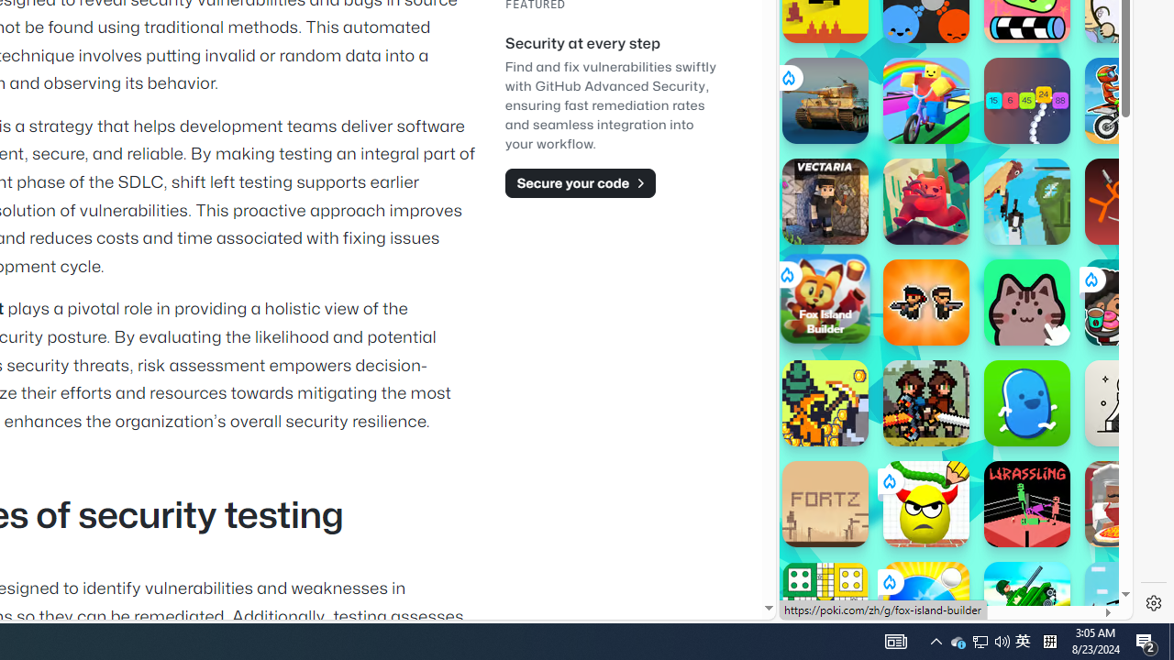  I want to click on Ludo Multiplayer Ludo Multiplayer, so click(825, 605).